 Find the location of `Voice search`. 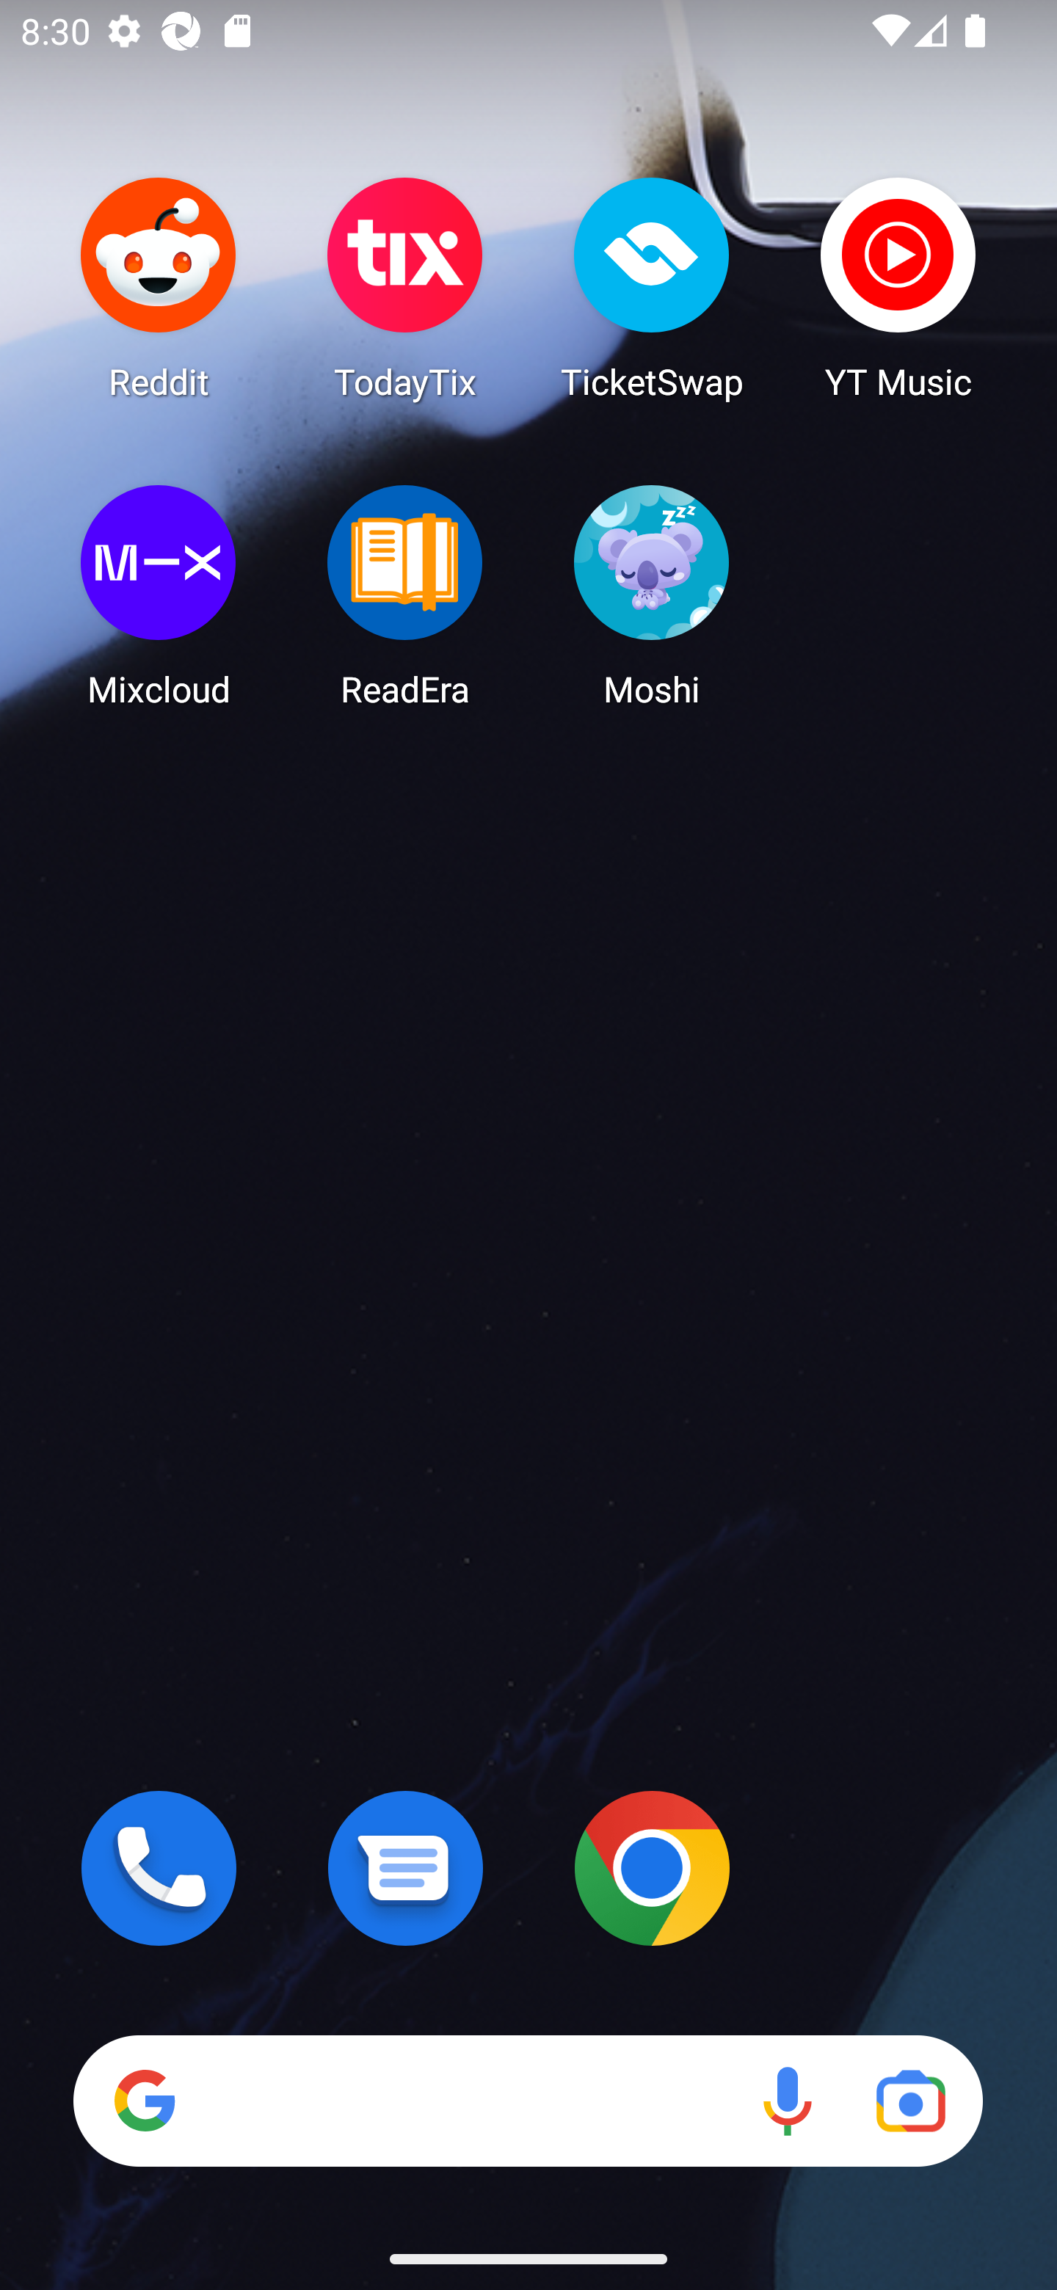

Voice search is located at coordinates (787, 2101).